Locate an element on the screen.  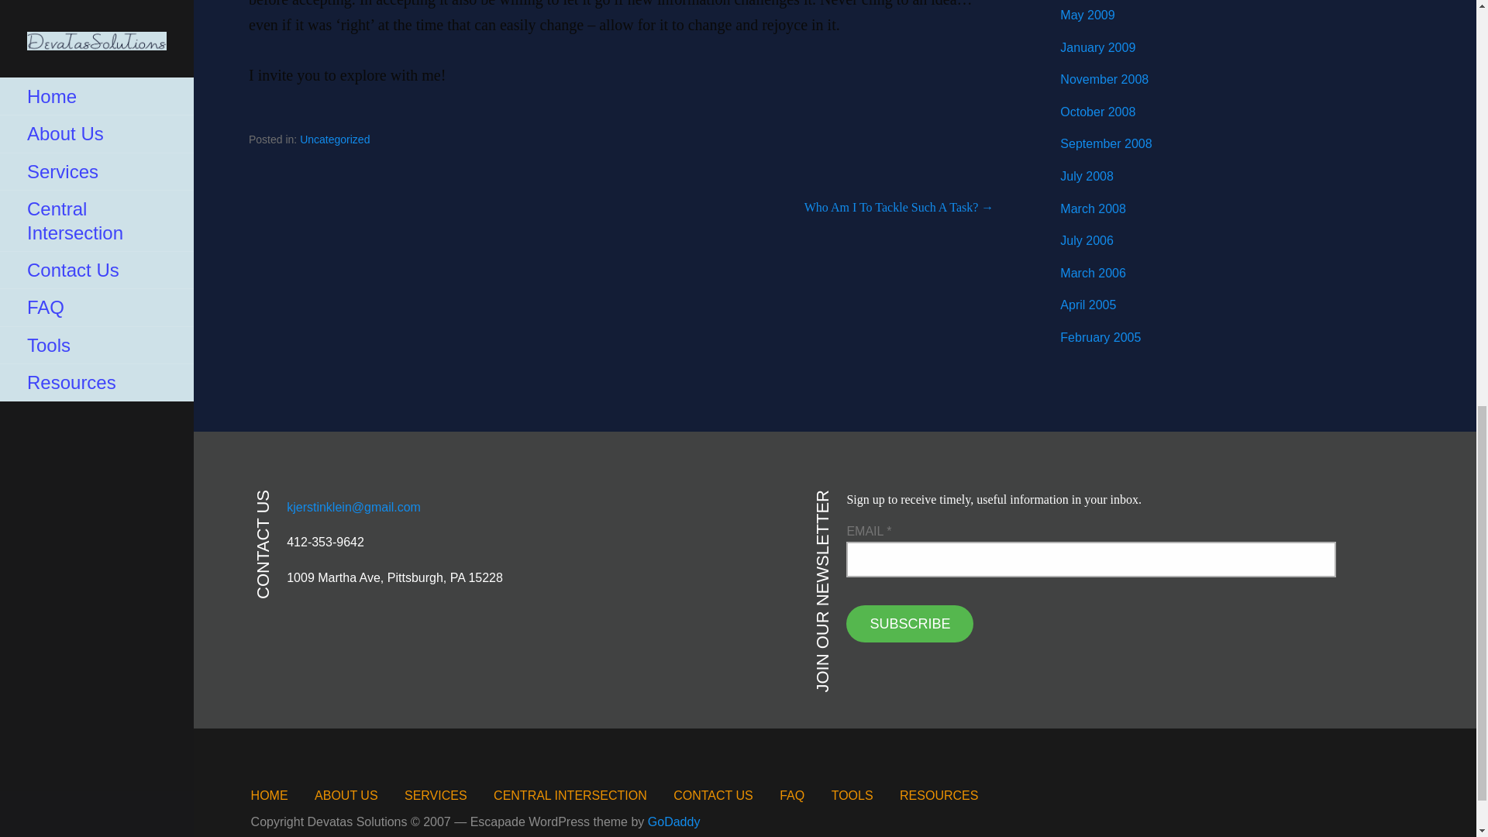
March 2006 is located at coordinates (1093, 273).